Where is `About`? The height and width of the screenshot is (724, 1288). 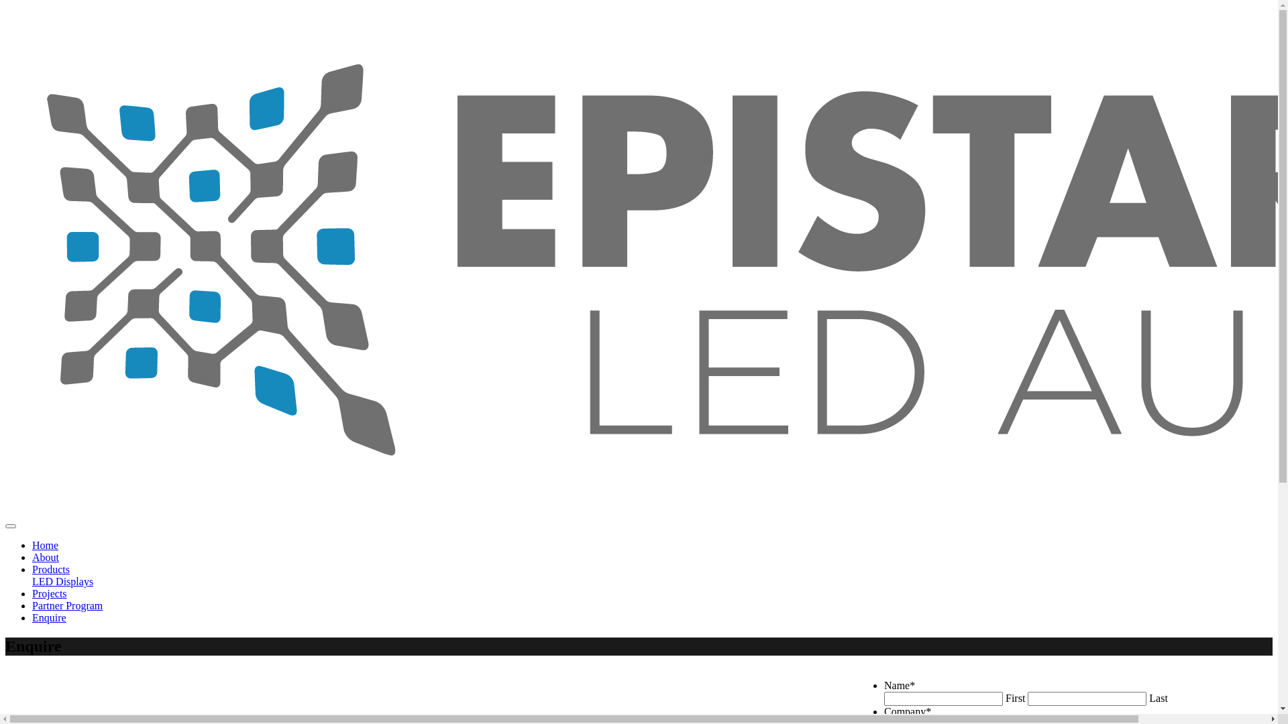
About is located at coordinates (46, 558).